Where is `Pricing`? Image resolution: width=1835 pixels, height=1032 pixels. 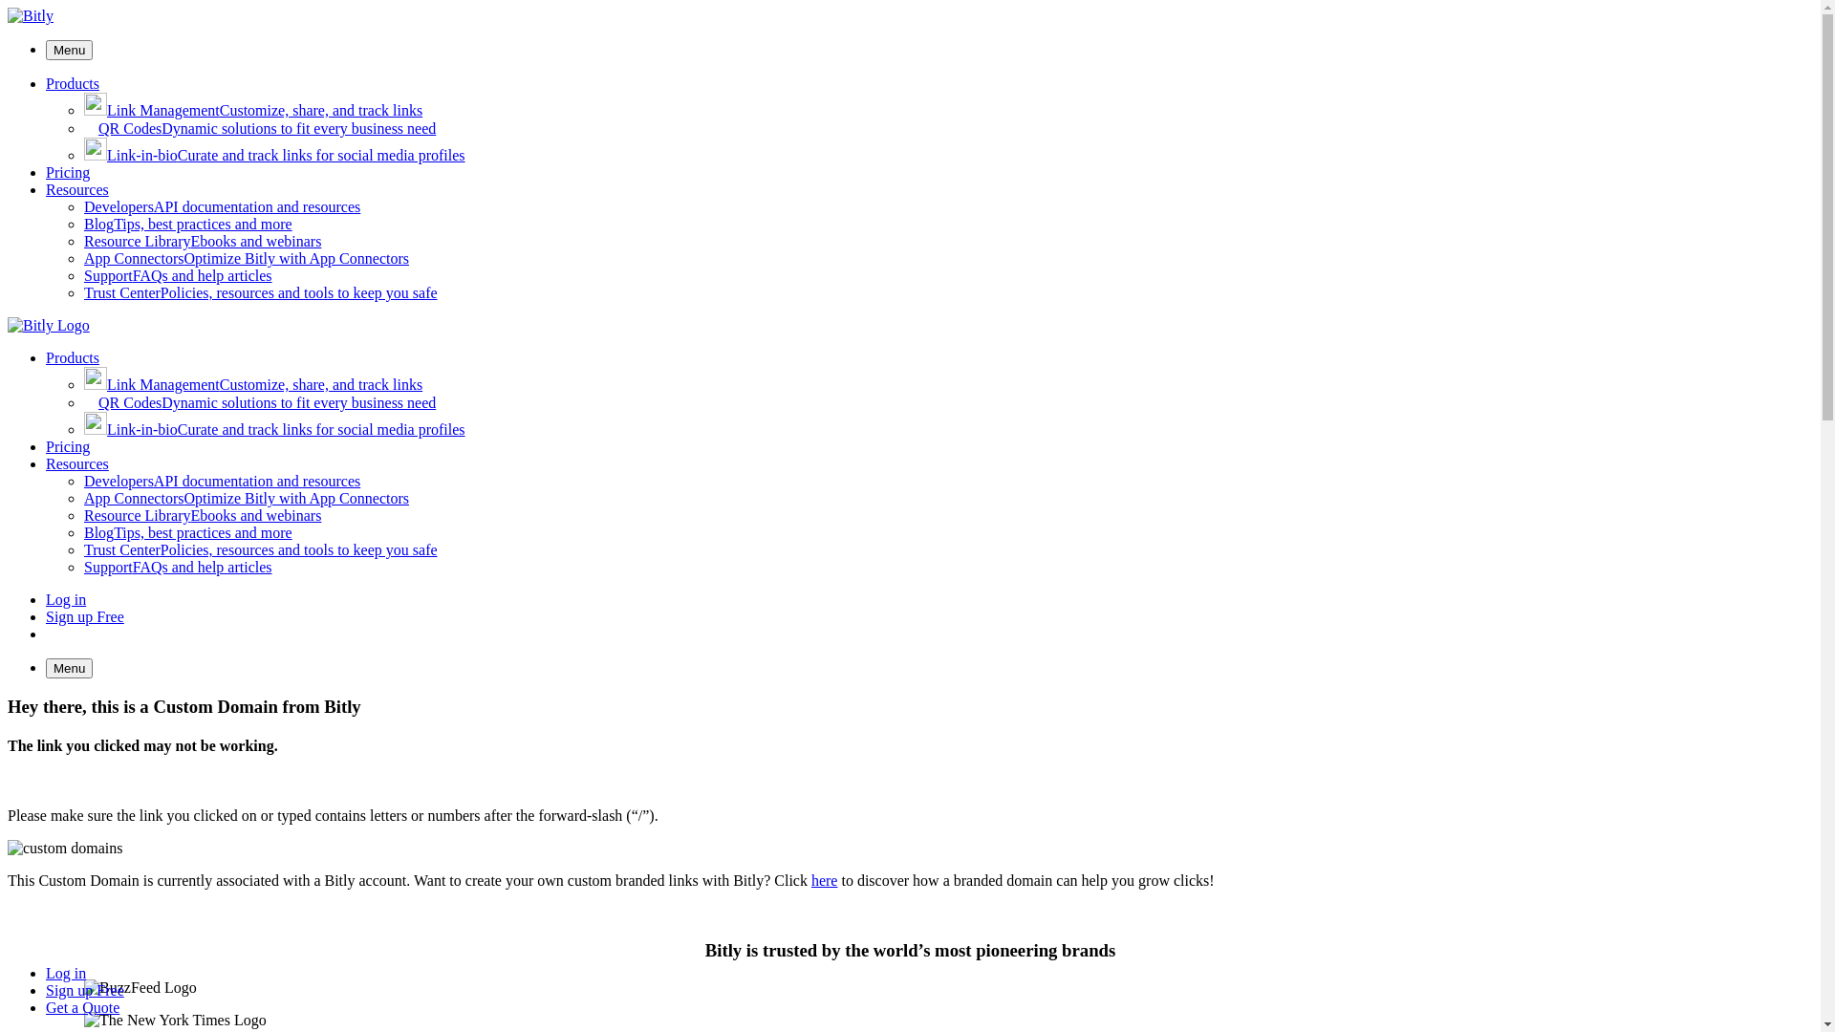
Pricing is located at coordinates (68, 447).